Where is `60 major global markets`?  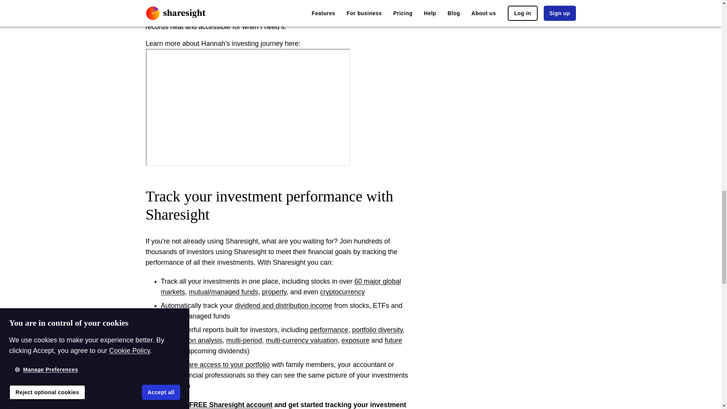
60 major global markets is located at coordinates (281, 286).